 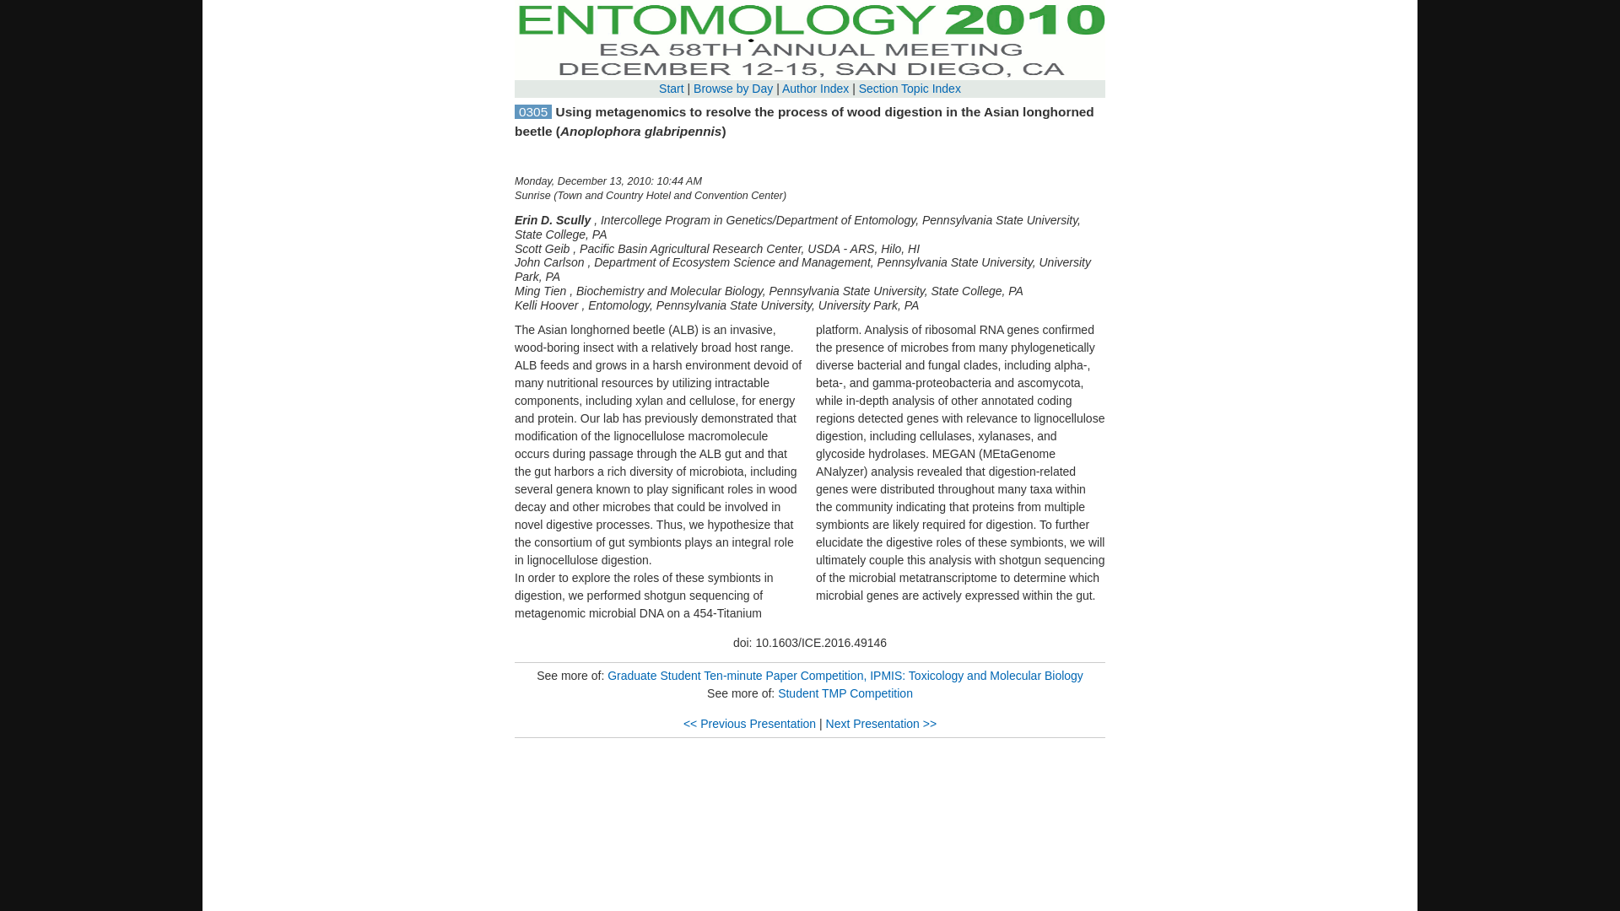 I want to click on Start, so click(x=672, y=89).